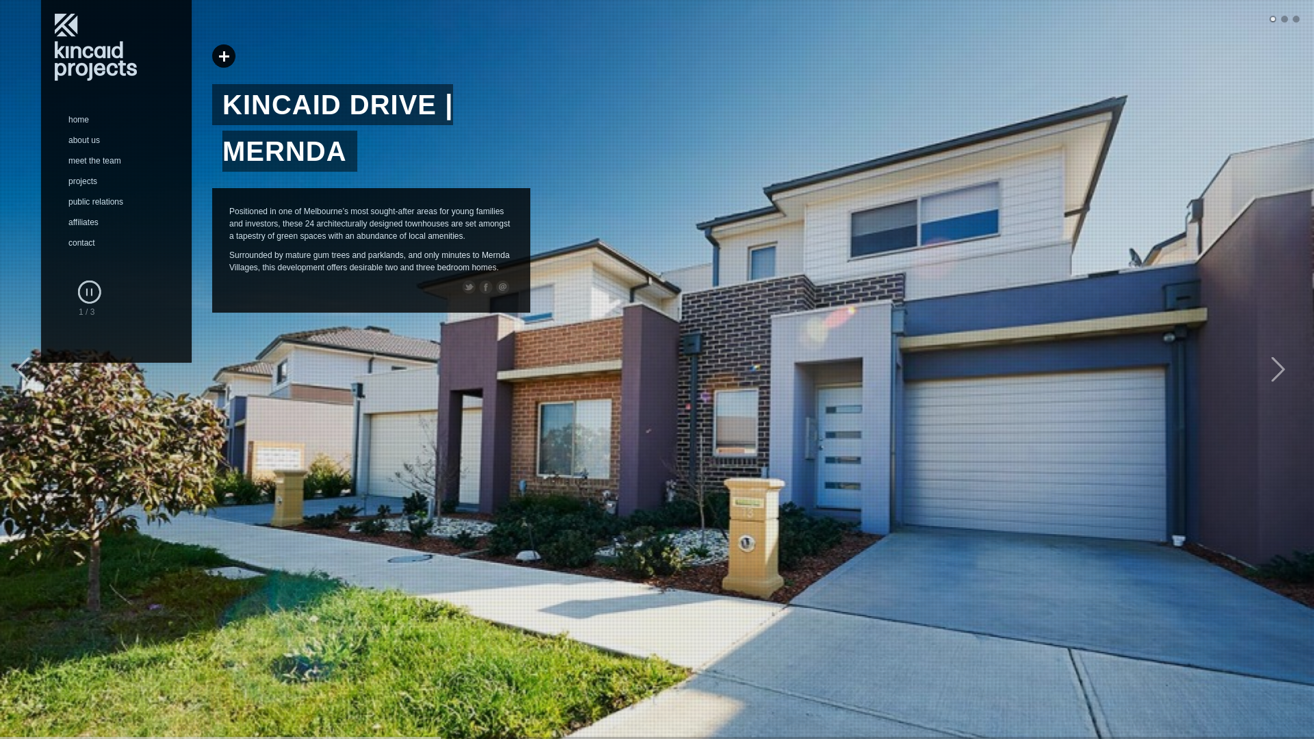 The width and height of the screenshot is (1314, 739). What do you see at coordinates (503, 287) in the screenshot?
I see `Email This` at bounding box center [503, 287].